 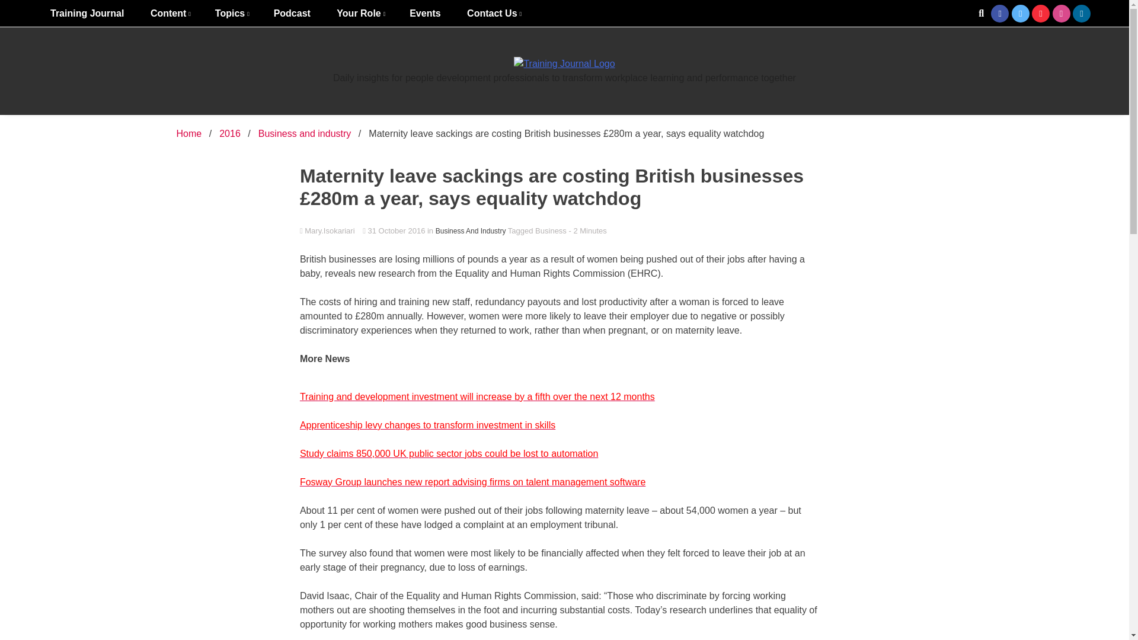 What do you see at coordinates (424, 13) in the screenshot?
I see `Events` at bounding box center [424, 13].